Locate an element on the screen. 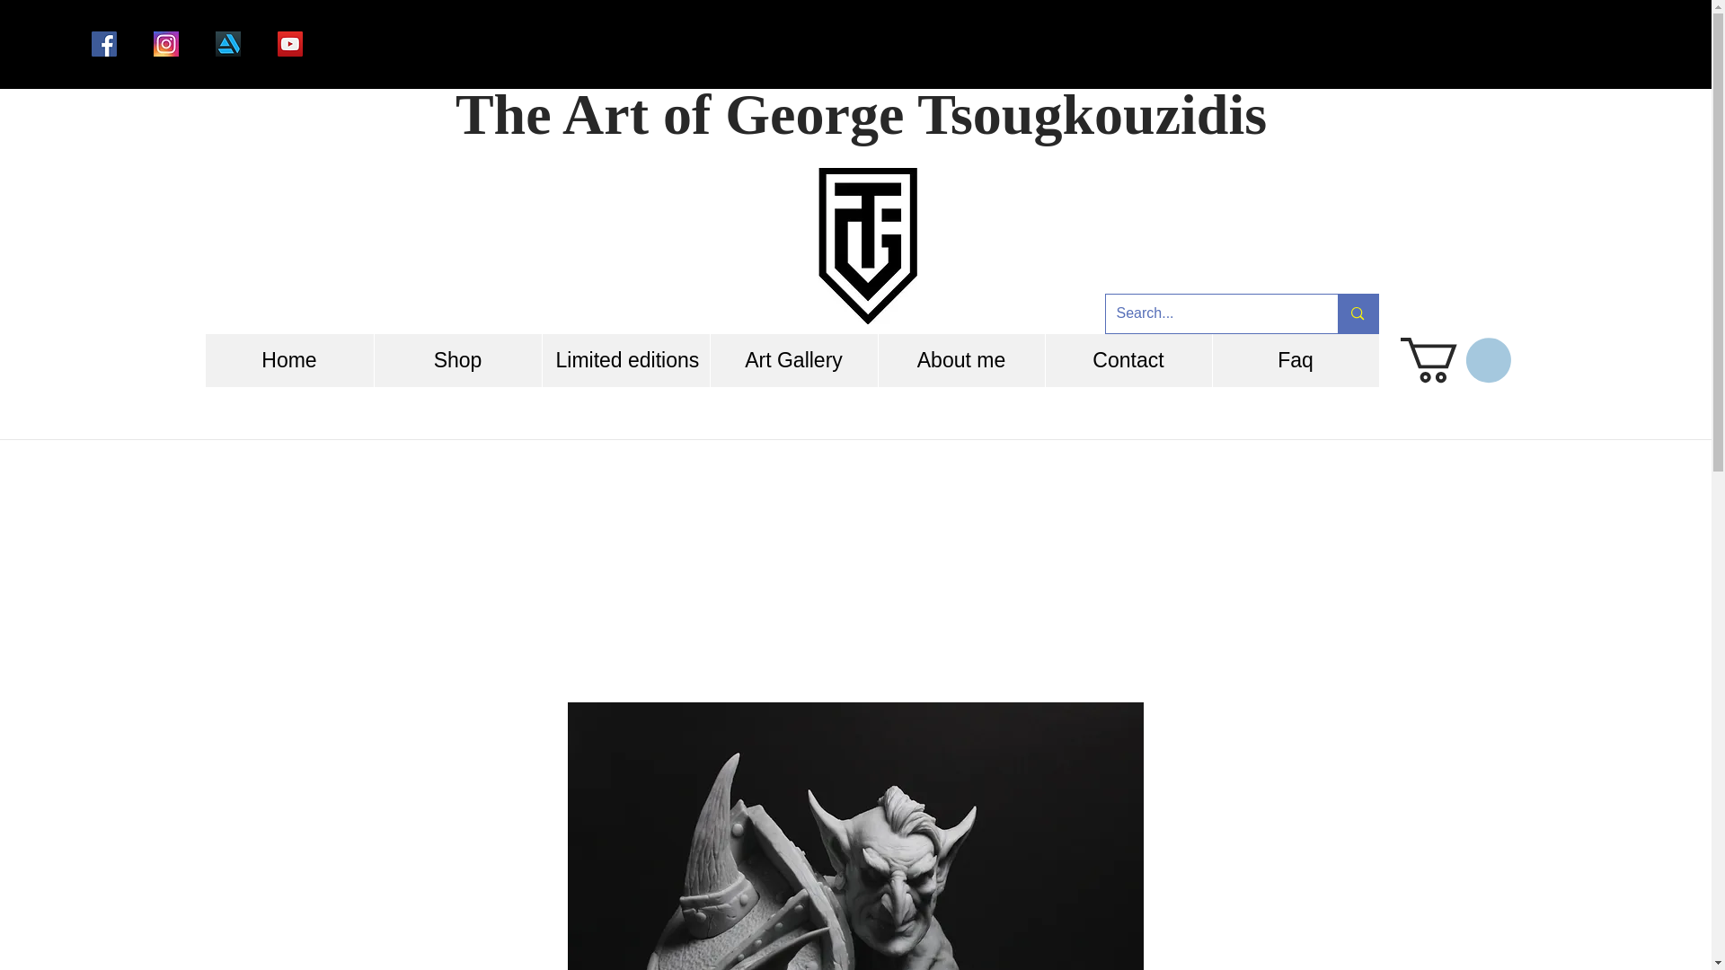  Faq is located at coordinates (1294, 359).